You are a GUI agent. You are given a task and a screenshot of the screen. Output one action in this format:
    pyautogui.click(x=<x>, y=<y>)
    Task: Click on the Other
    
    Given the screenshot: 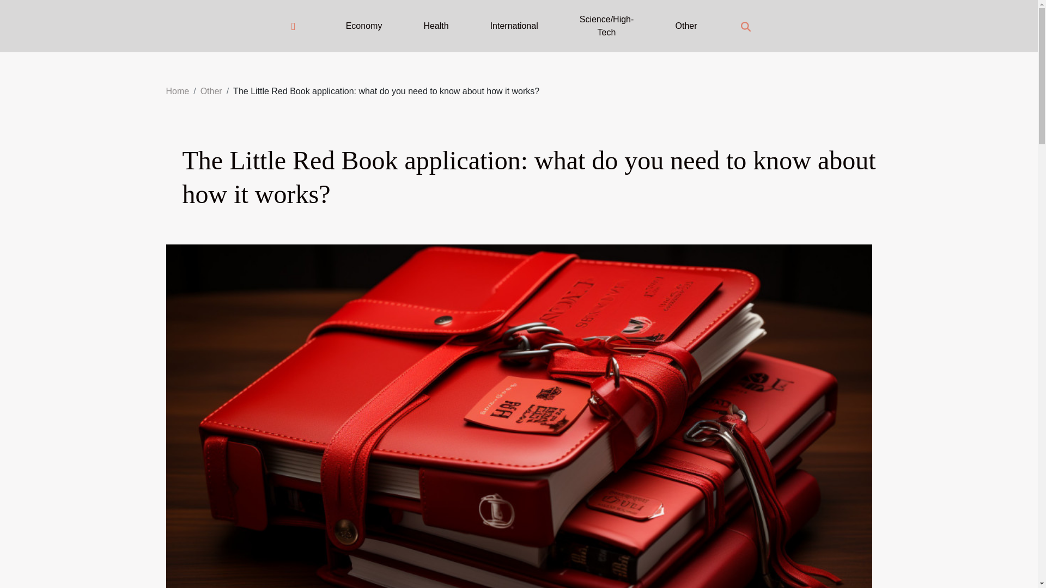 What is the action you would take?
    pyautogui.click(x=685, y=26)
    